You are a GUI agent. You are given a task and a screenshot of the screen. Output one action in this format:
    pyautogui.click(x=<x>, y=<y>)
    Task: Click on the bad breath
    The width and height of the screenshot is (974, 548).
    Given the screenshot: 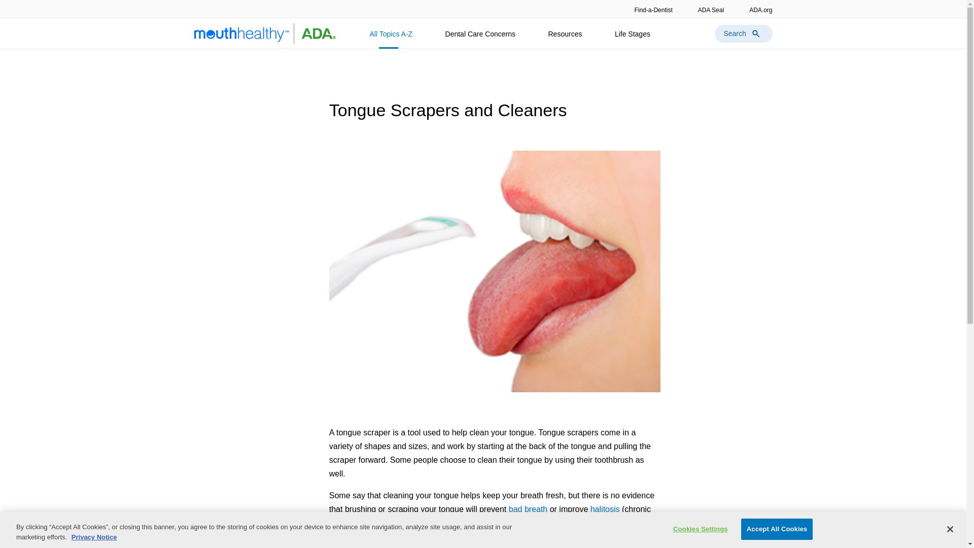 What is the action you would take?
    pyautogui.click(x=528, y=509)
    